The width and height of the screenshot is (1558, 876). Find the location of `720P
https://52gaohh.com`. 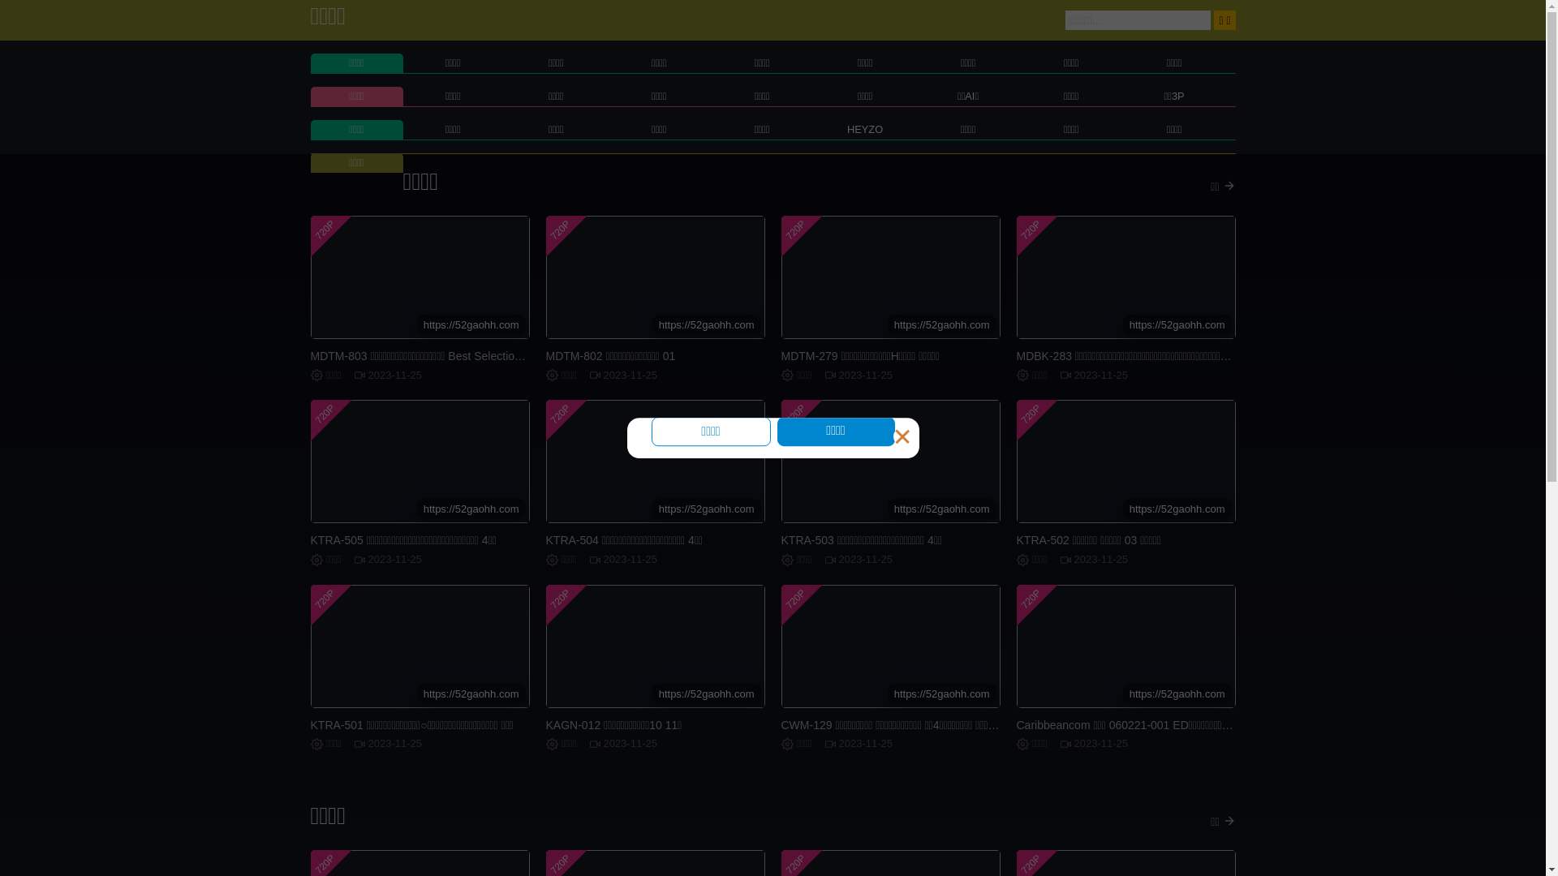

720P
https://52gaohh.com is located at coordinates (420, 462).